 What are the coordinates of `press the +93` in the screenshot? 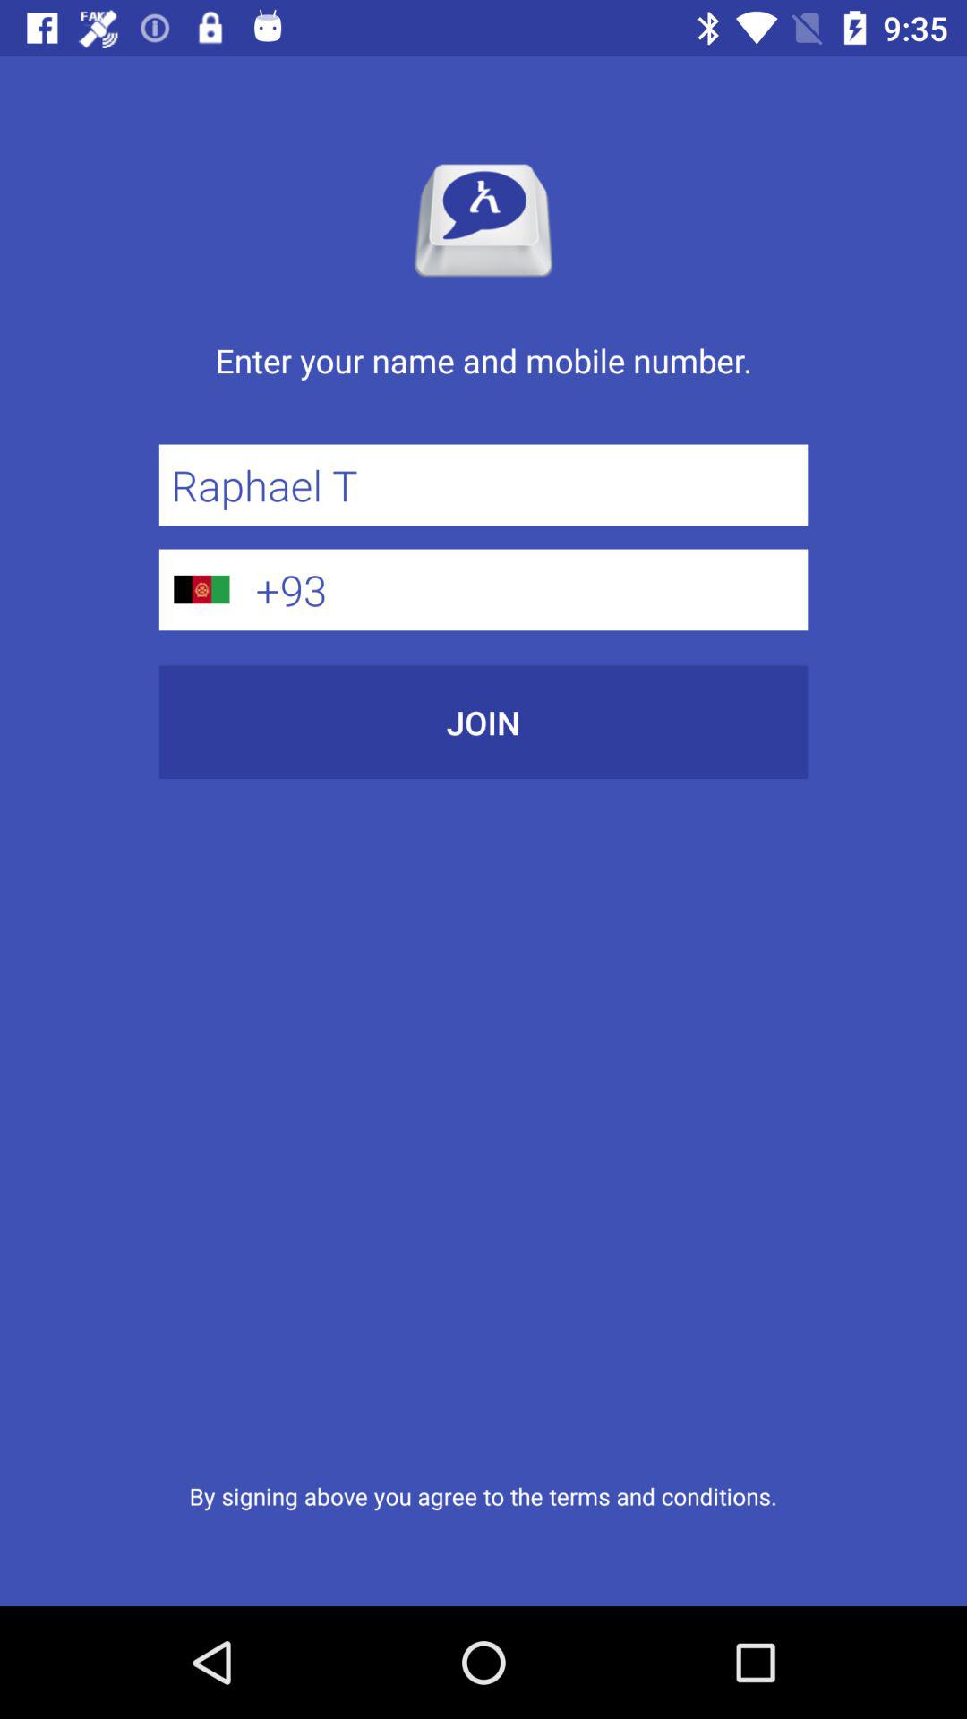 It's located at (526, 589).